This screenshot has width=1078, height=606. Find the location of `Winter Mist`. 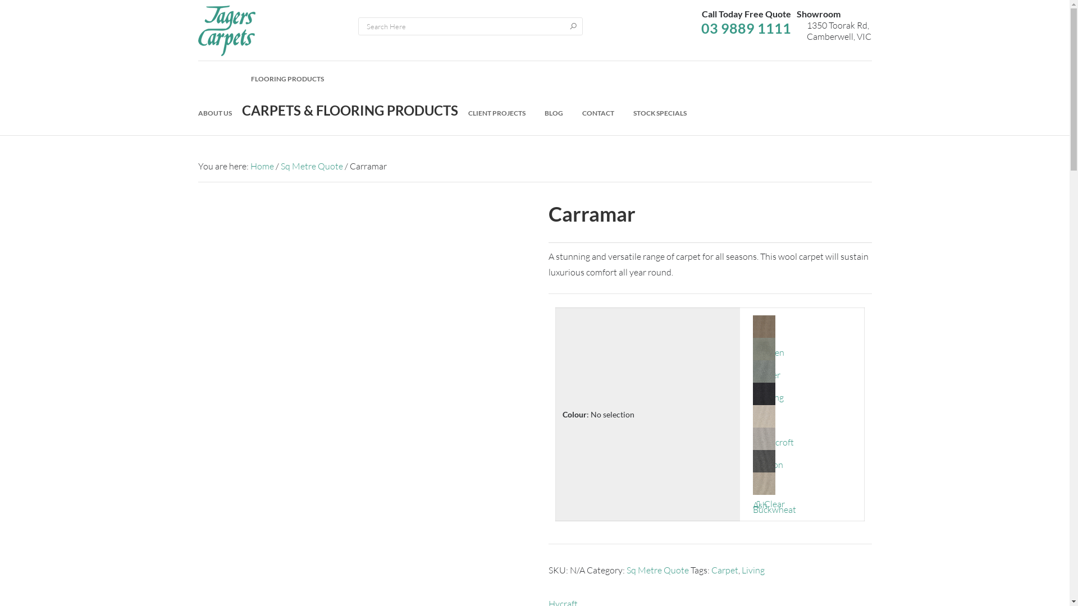

Winter Mist is located at coordinates (802, 349).